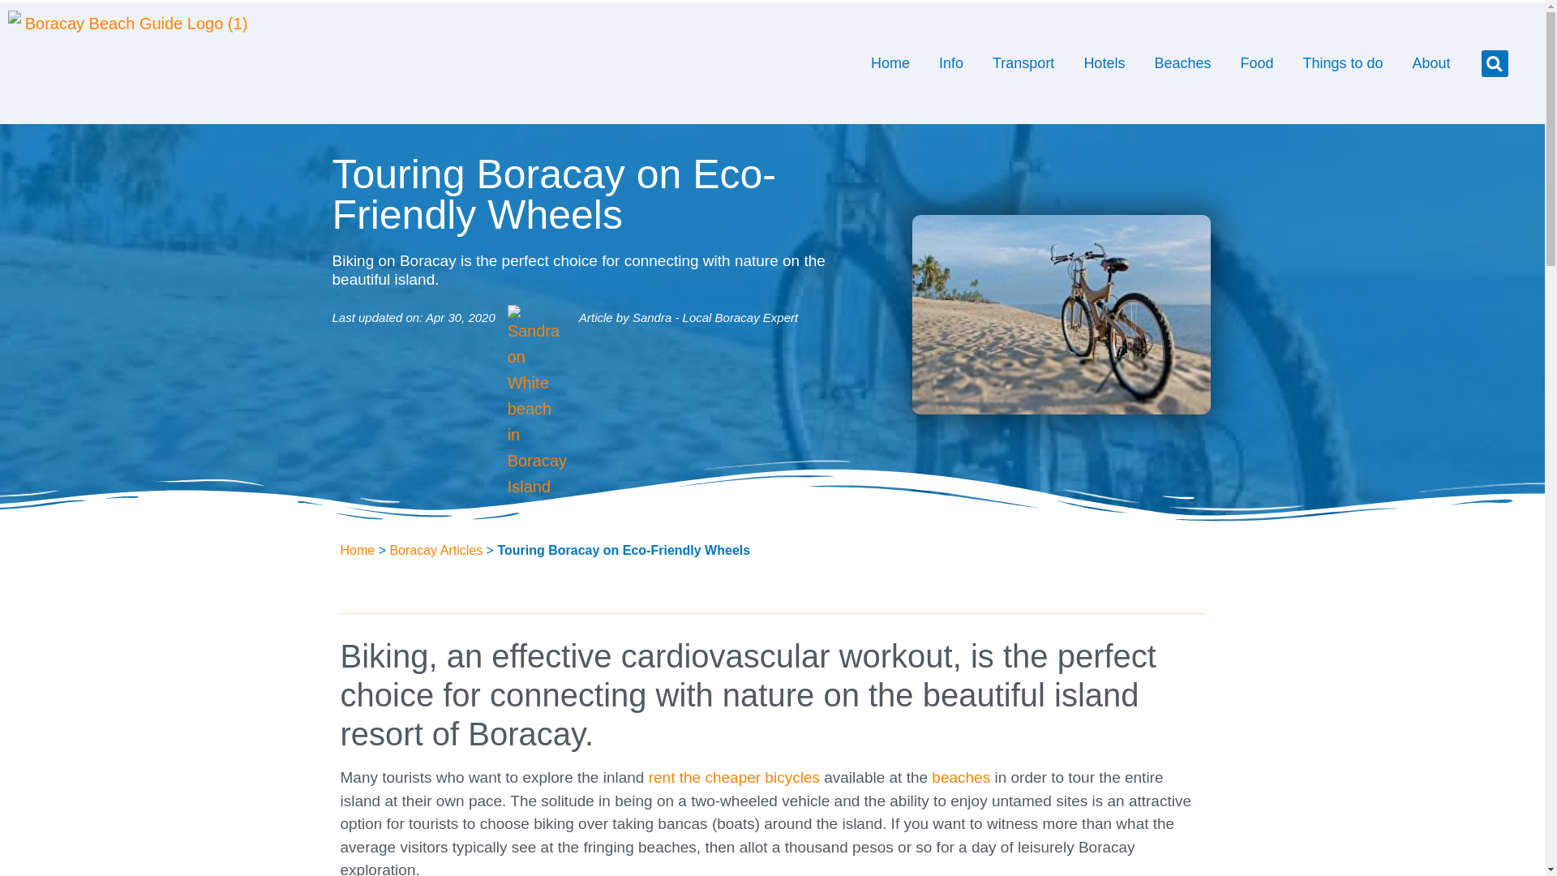  I want to click on Home, so click(890, 62).